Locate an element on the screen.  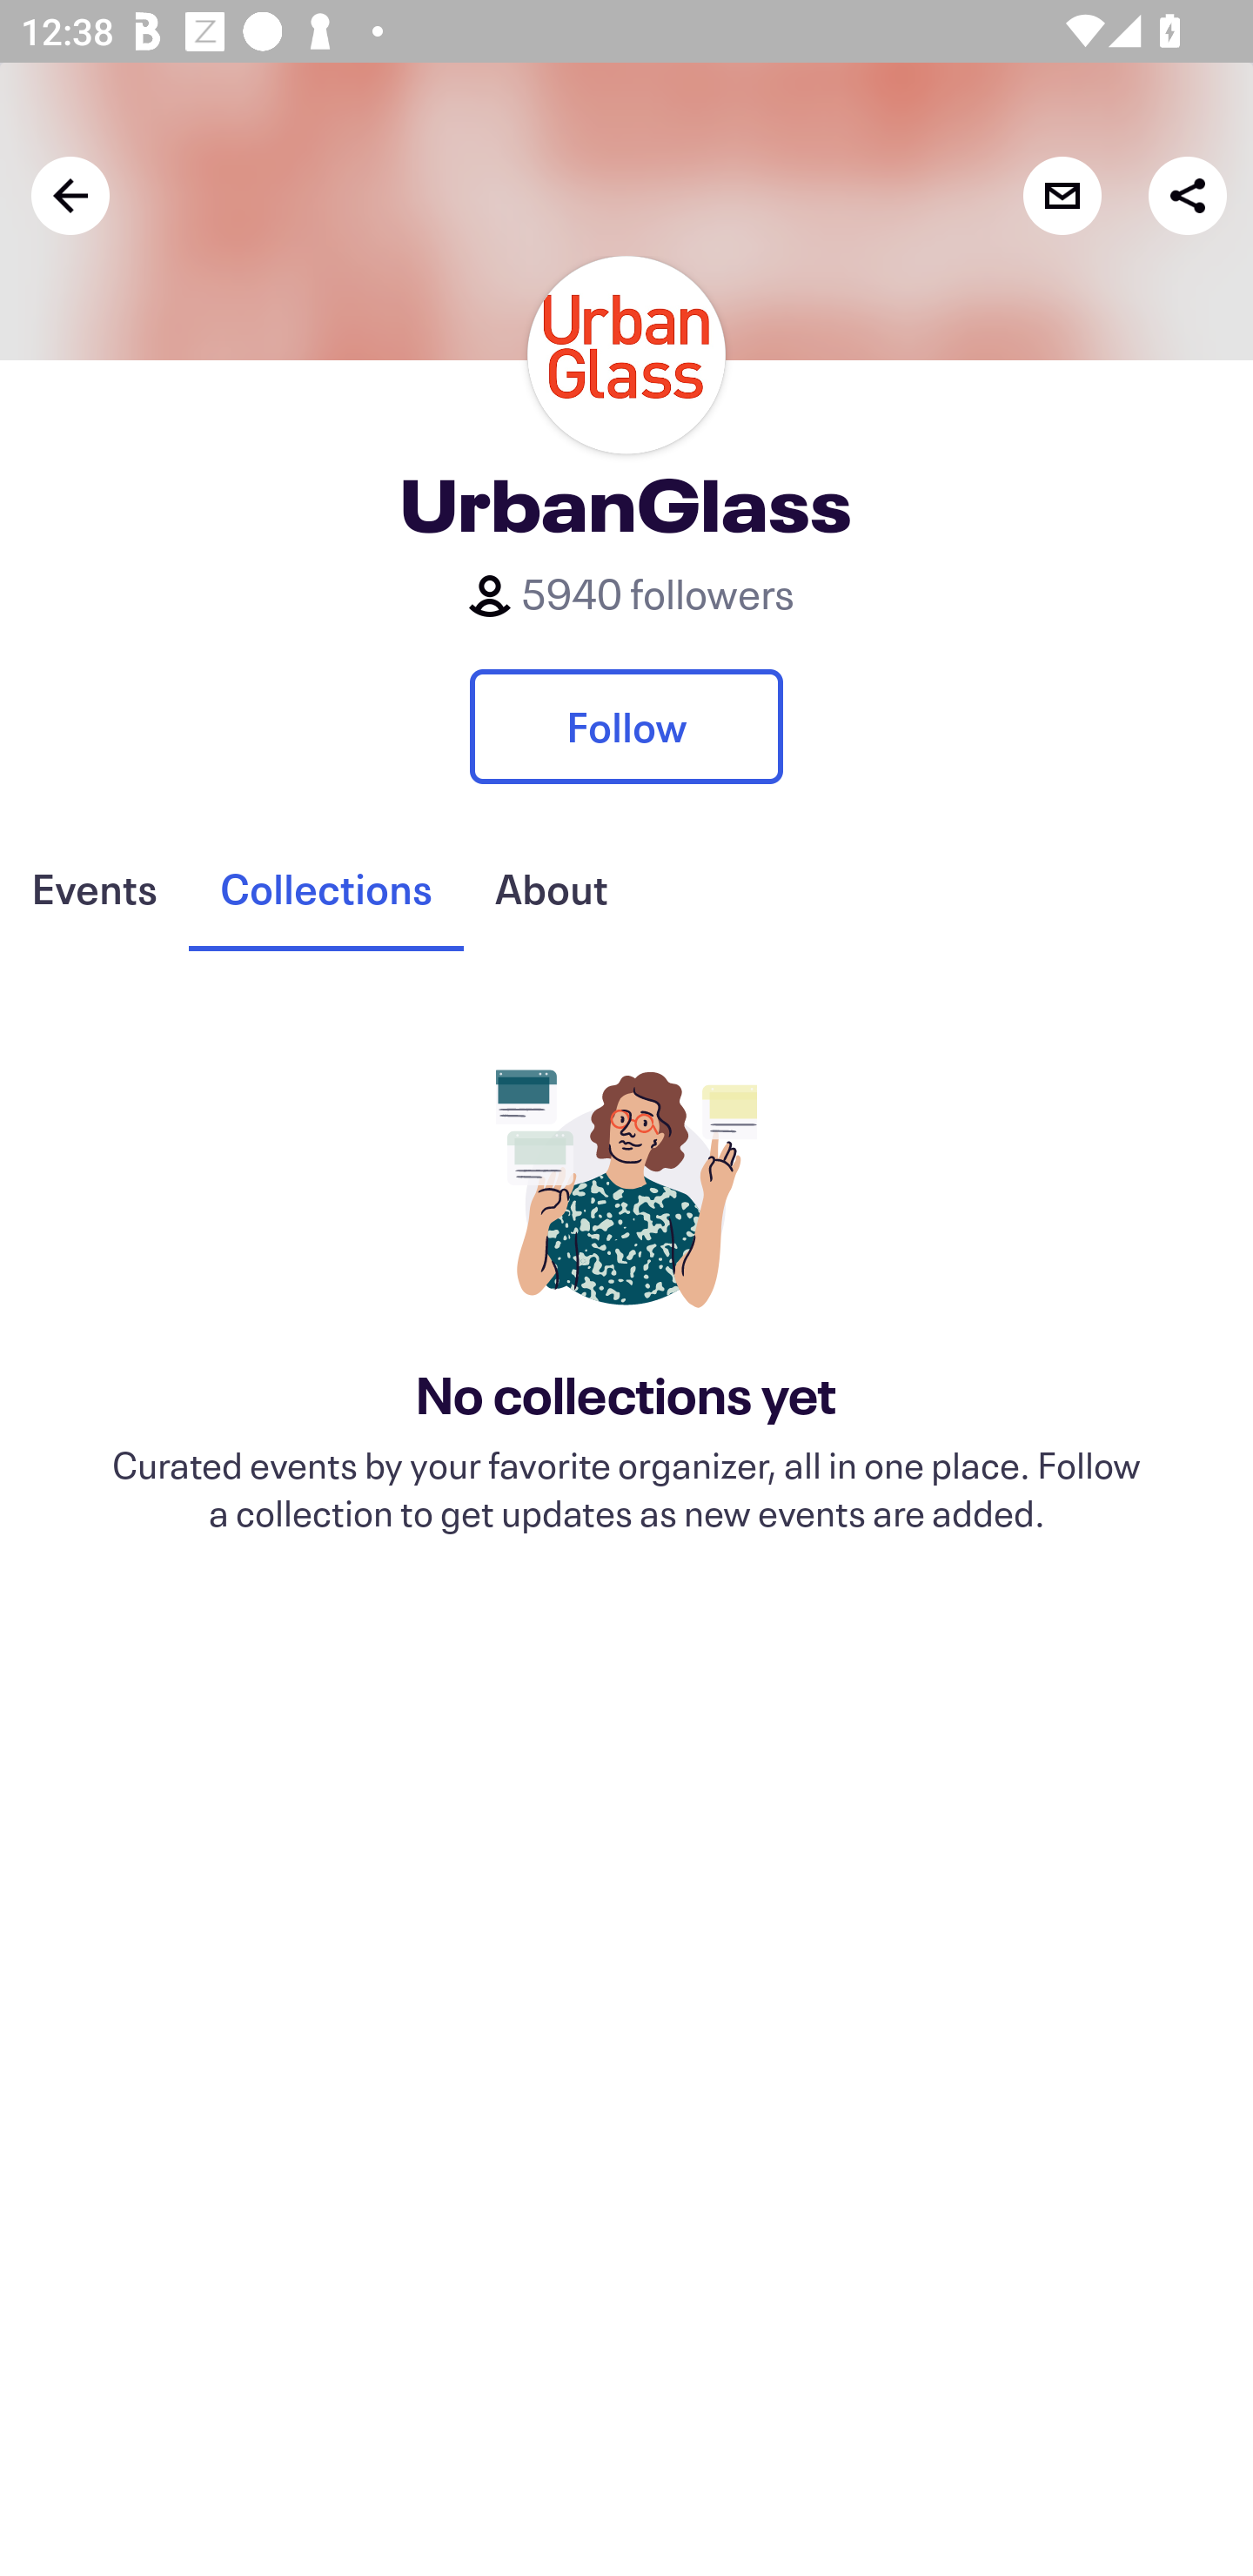
Events is located at coordinates (94, 889).